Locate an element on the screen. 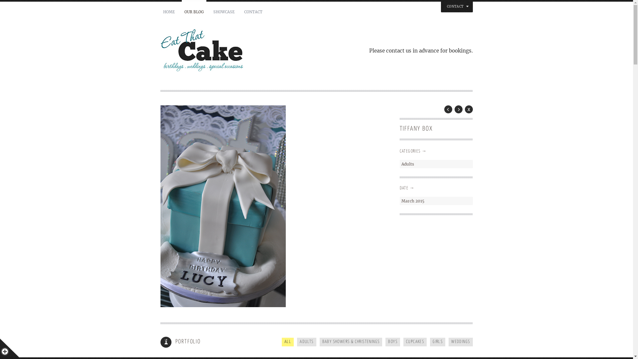 The height and width of the screenshot is (359, 638). BOYS is located at coordinates (393, 342).